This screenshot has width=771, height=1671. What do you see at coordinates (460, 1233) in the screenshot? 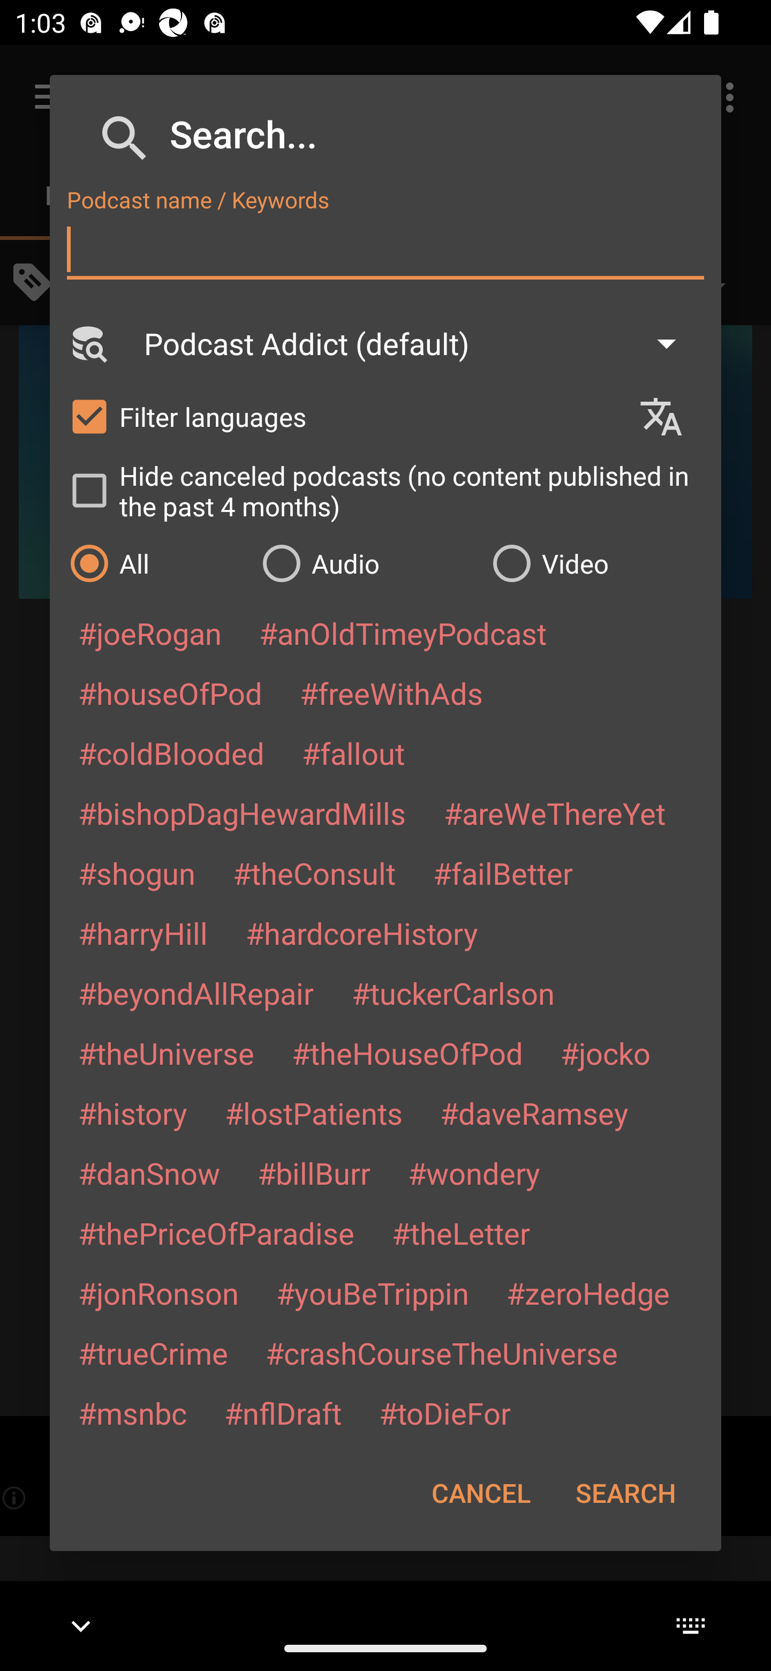
I see `#theLetter` at bounding box center [460, 1233].